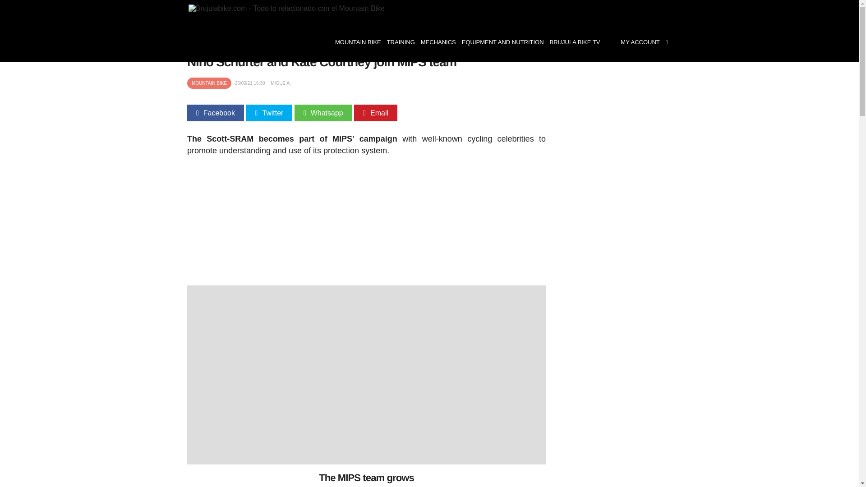 The image size is (866, 487). Describe the element at coordinates (357, 42) in the screenshot. I see `MOUNTAIN BIKE` at that location.